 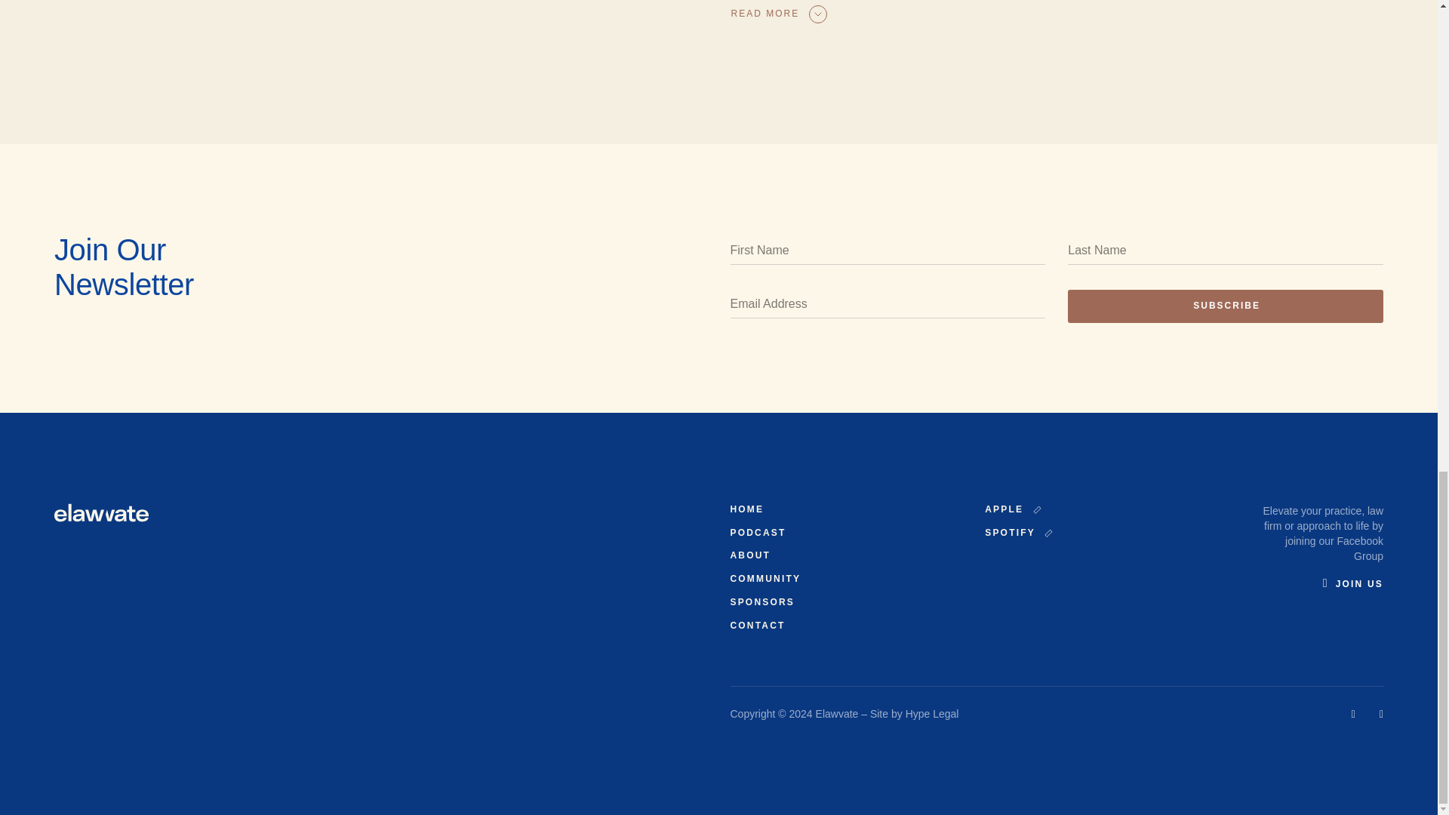 What do you see at coordinates (933, 714) in the screenshot?
I see `Hype Legal` at bounding box center [933, 714].